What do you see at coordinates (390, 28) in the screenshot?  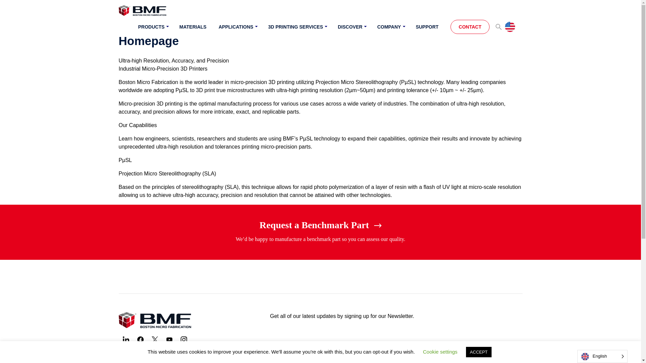 I see `COMPANY` at bounding box center [390, 28].